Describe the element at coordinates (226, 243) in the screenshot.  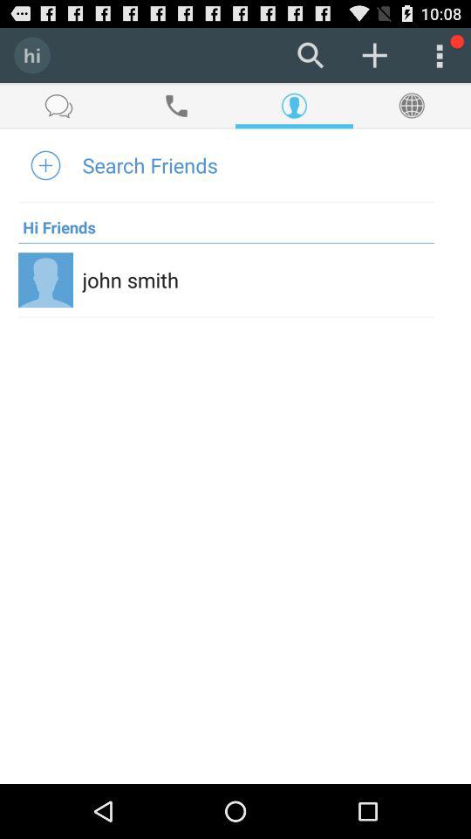
I see `click icon below the hi friends app` at that location.